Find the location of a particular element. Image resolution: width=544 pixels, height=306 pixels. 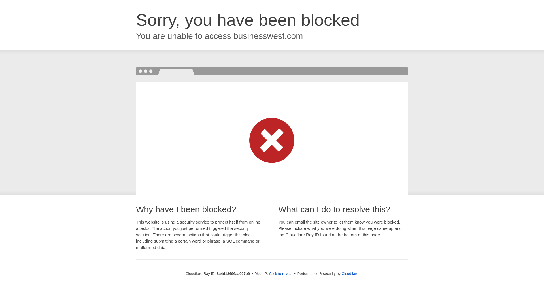

Click to reveal is located at coordinates (281, 274).